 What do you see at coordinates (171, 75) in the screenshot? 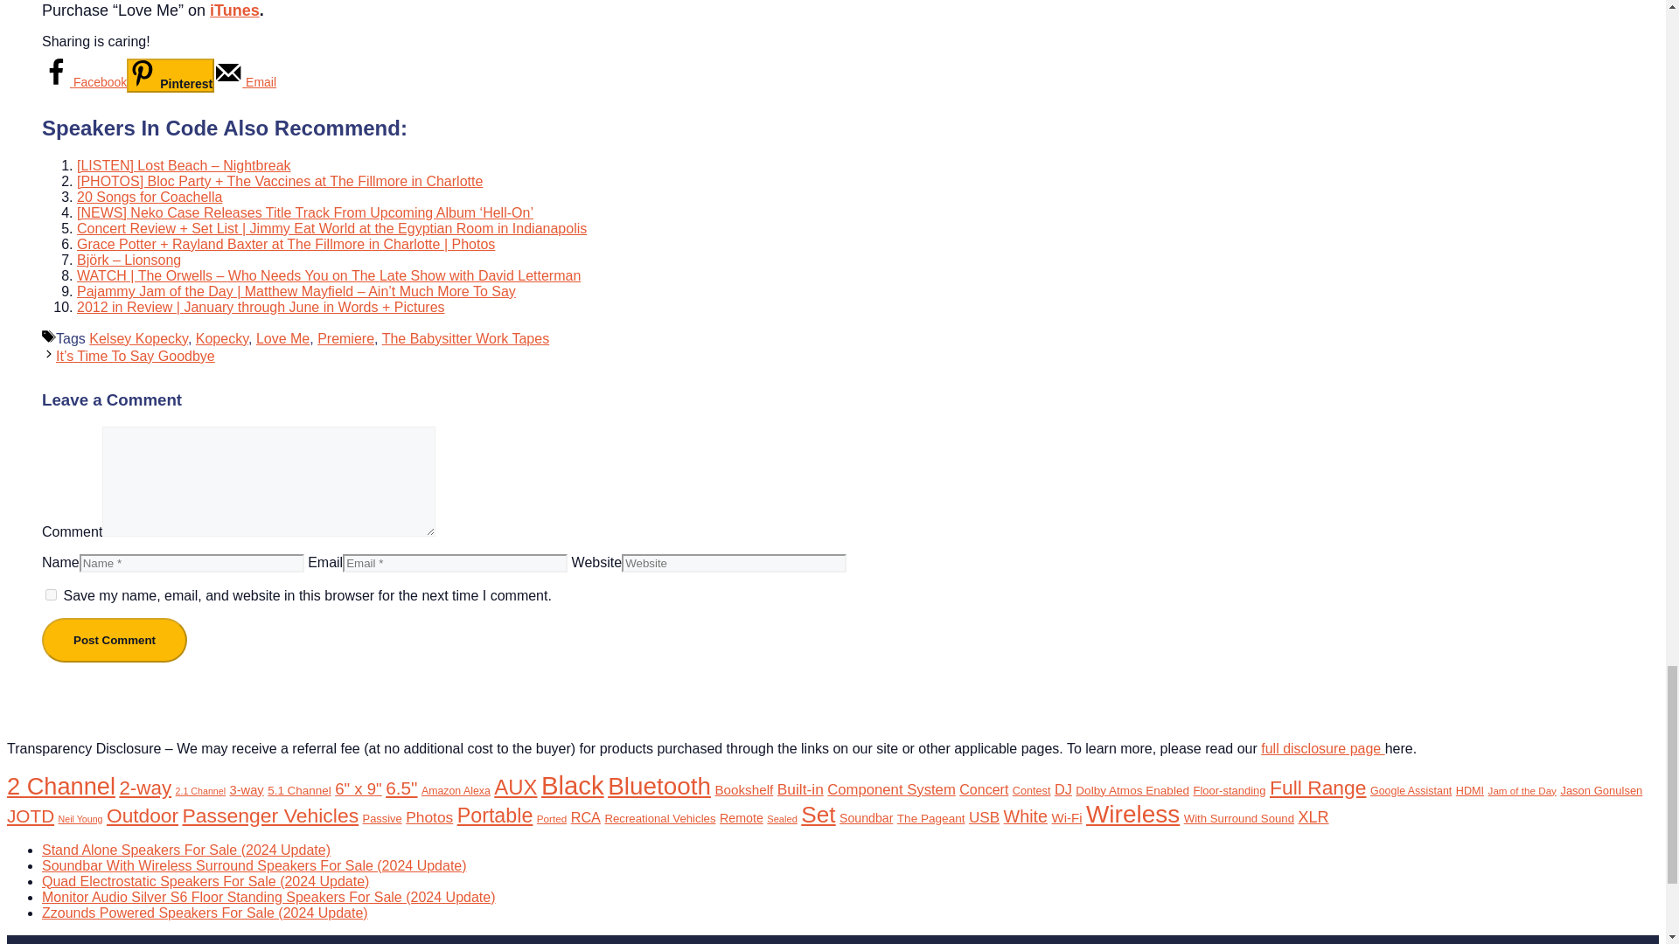
I see `Pinterest` at bounding box center [171, 75].